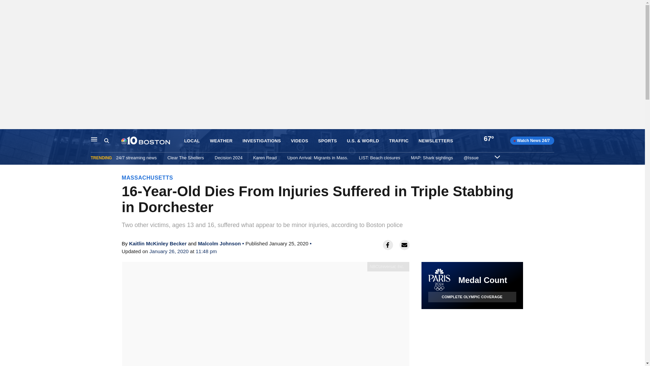  What do you see at coordinates (94, 139) in the screenshot?
I see `Main Navigation` at bounding box center [94, 139].